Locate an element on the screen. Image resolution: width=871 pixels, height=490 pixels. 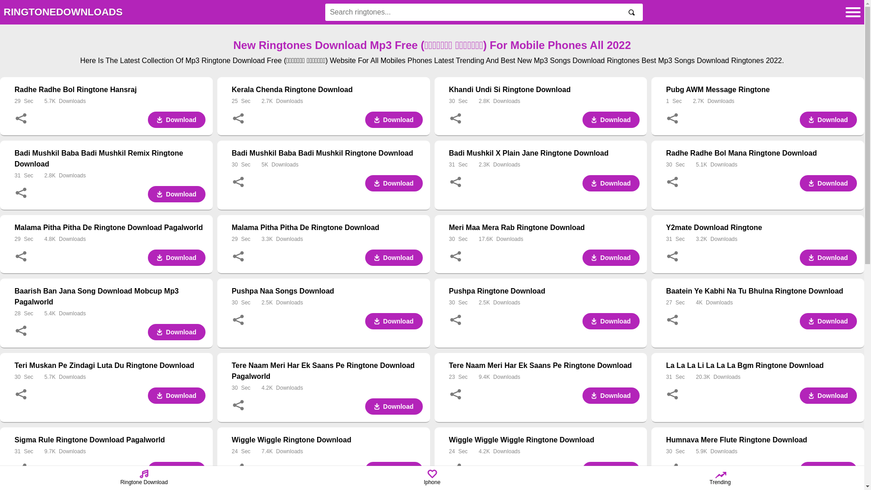
Baatein Ye Kabhi Na Tu Bhulna Ringtone Download
27 4K is located at coordinates (761, 297).